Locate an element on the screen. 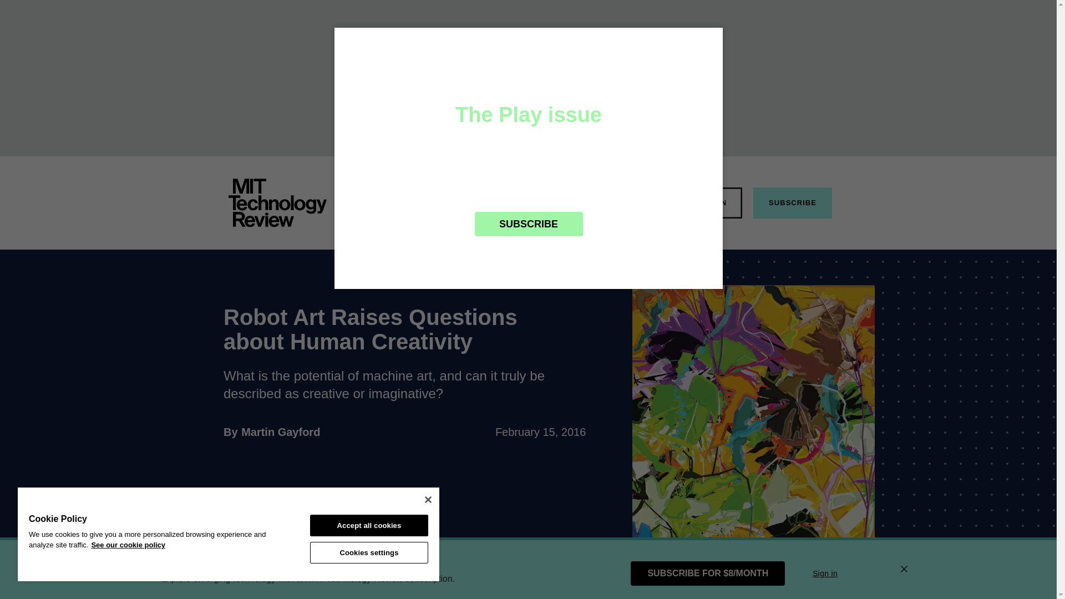 This screenshot has height=599, width=1065. Newsletters is located at coordinates (525, 202).